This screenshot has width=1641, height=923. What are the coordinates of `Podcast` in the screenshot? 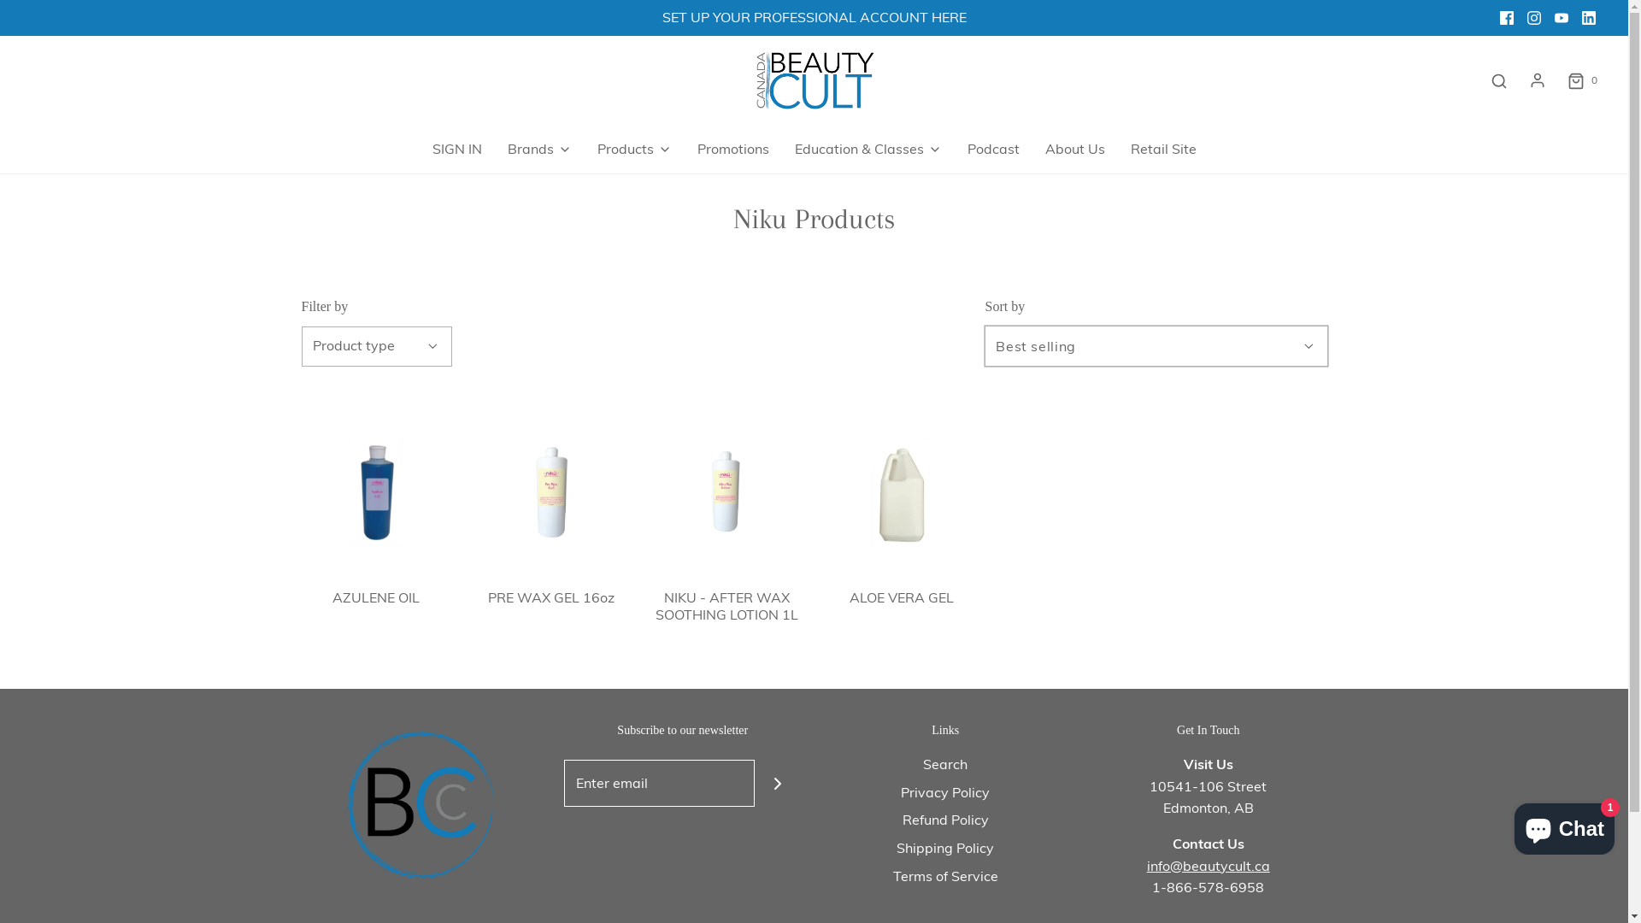 It's located at (993, 150).